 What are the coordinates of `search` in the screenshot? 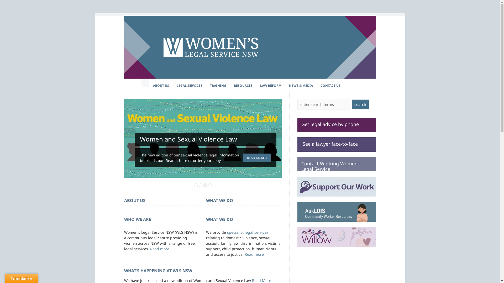 It's located at (360, 104).